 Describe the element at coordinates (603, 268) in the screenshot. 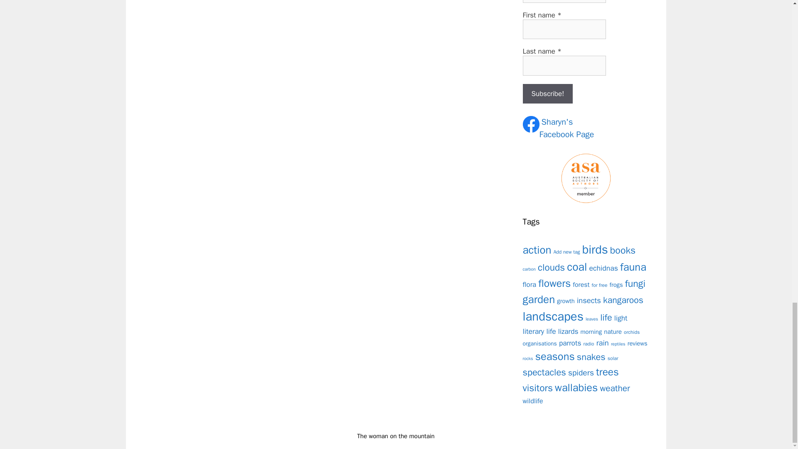

I see `echidnas` at that location.